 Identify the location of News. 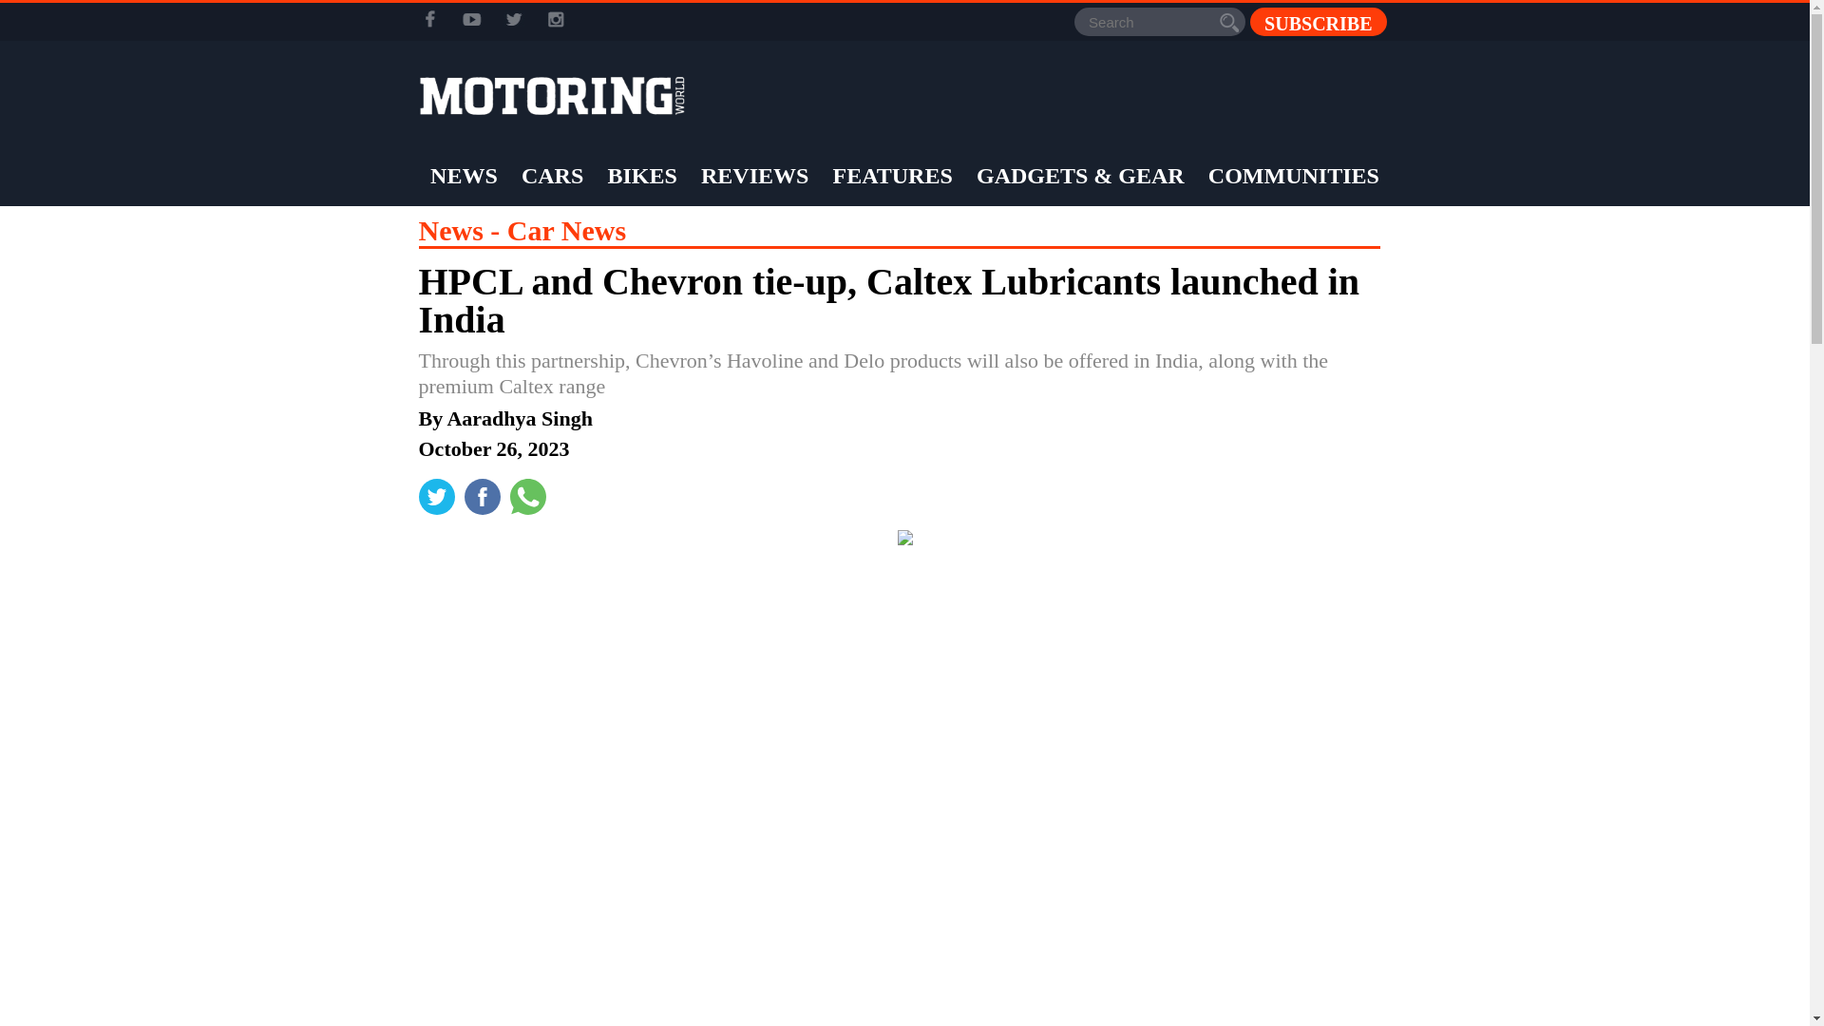
(462, 230).